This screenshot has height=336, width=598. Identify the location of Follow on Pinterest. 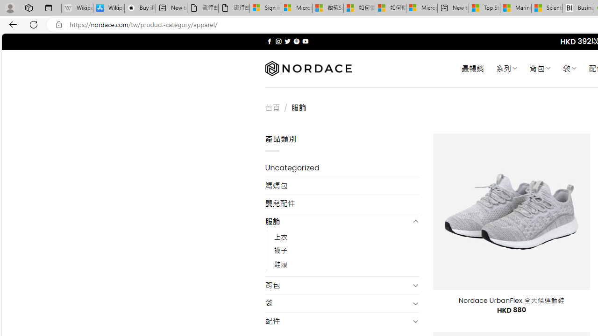
(296, 41).